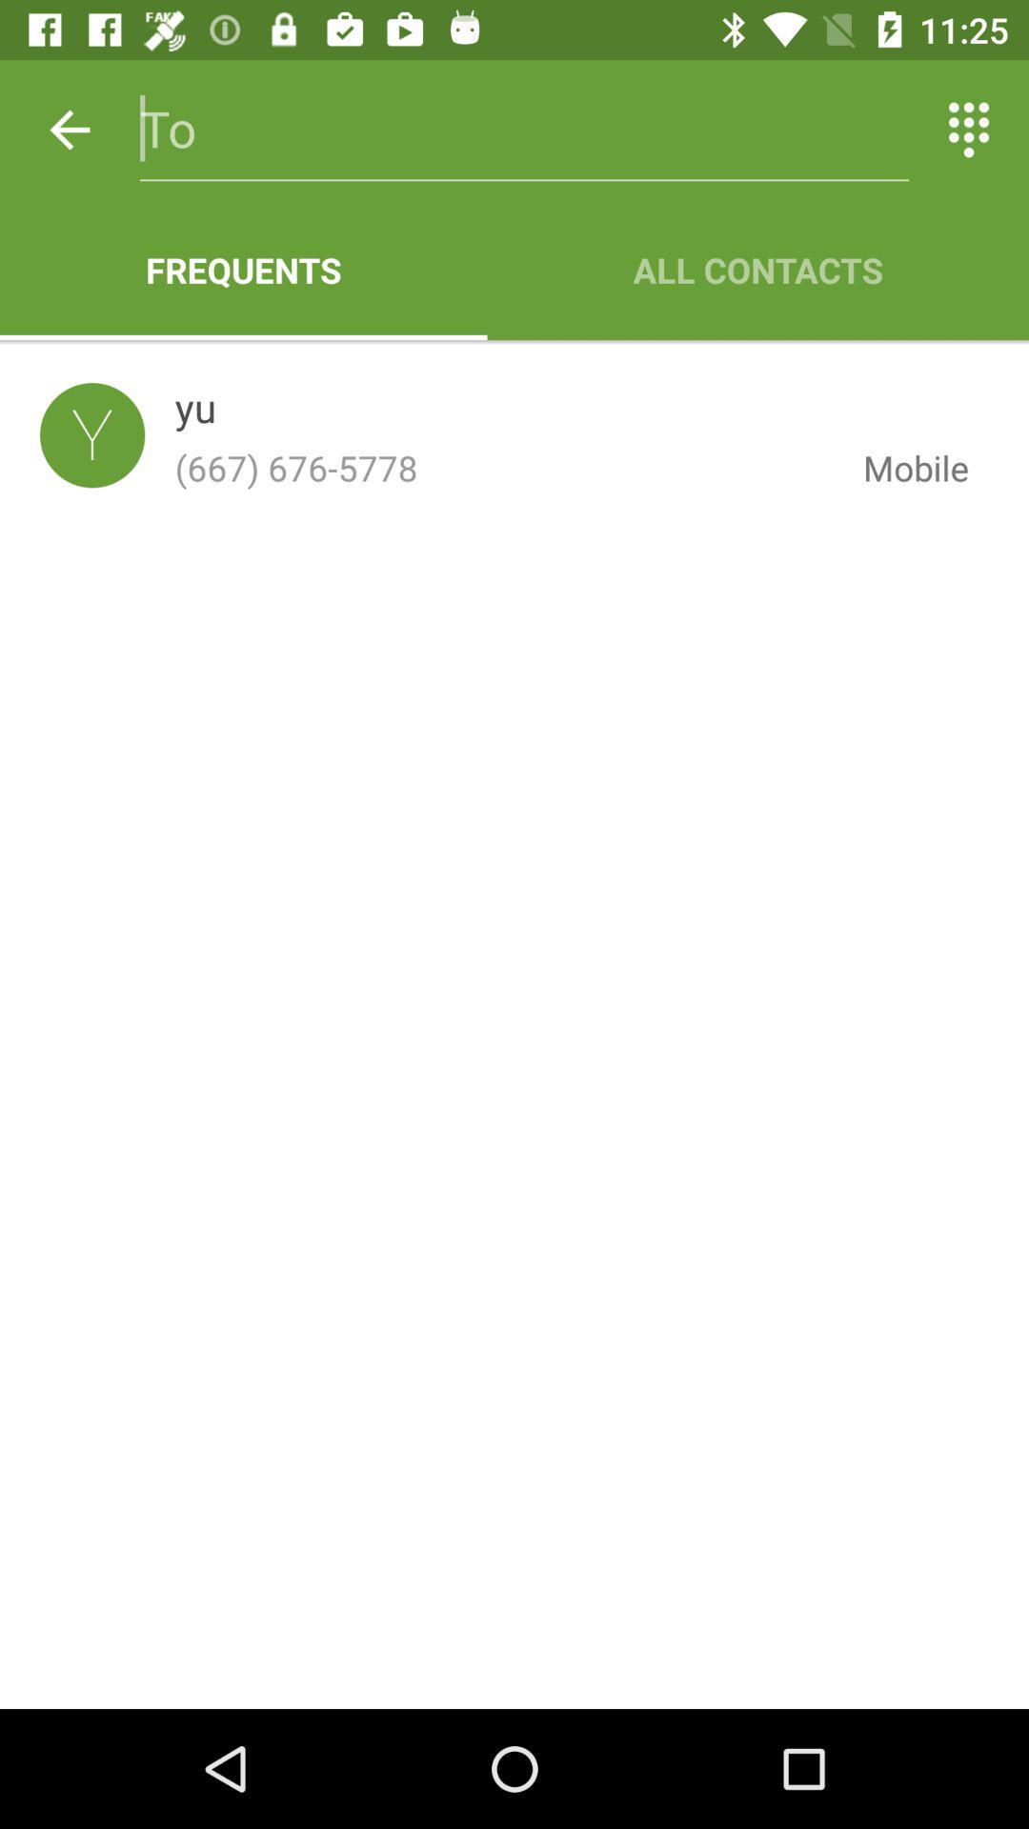  What do you see at coordinates (900, 468) in the screenshot?
I see `turn off the mobile item` at bounding box center [900, 468].